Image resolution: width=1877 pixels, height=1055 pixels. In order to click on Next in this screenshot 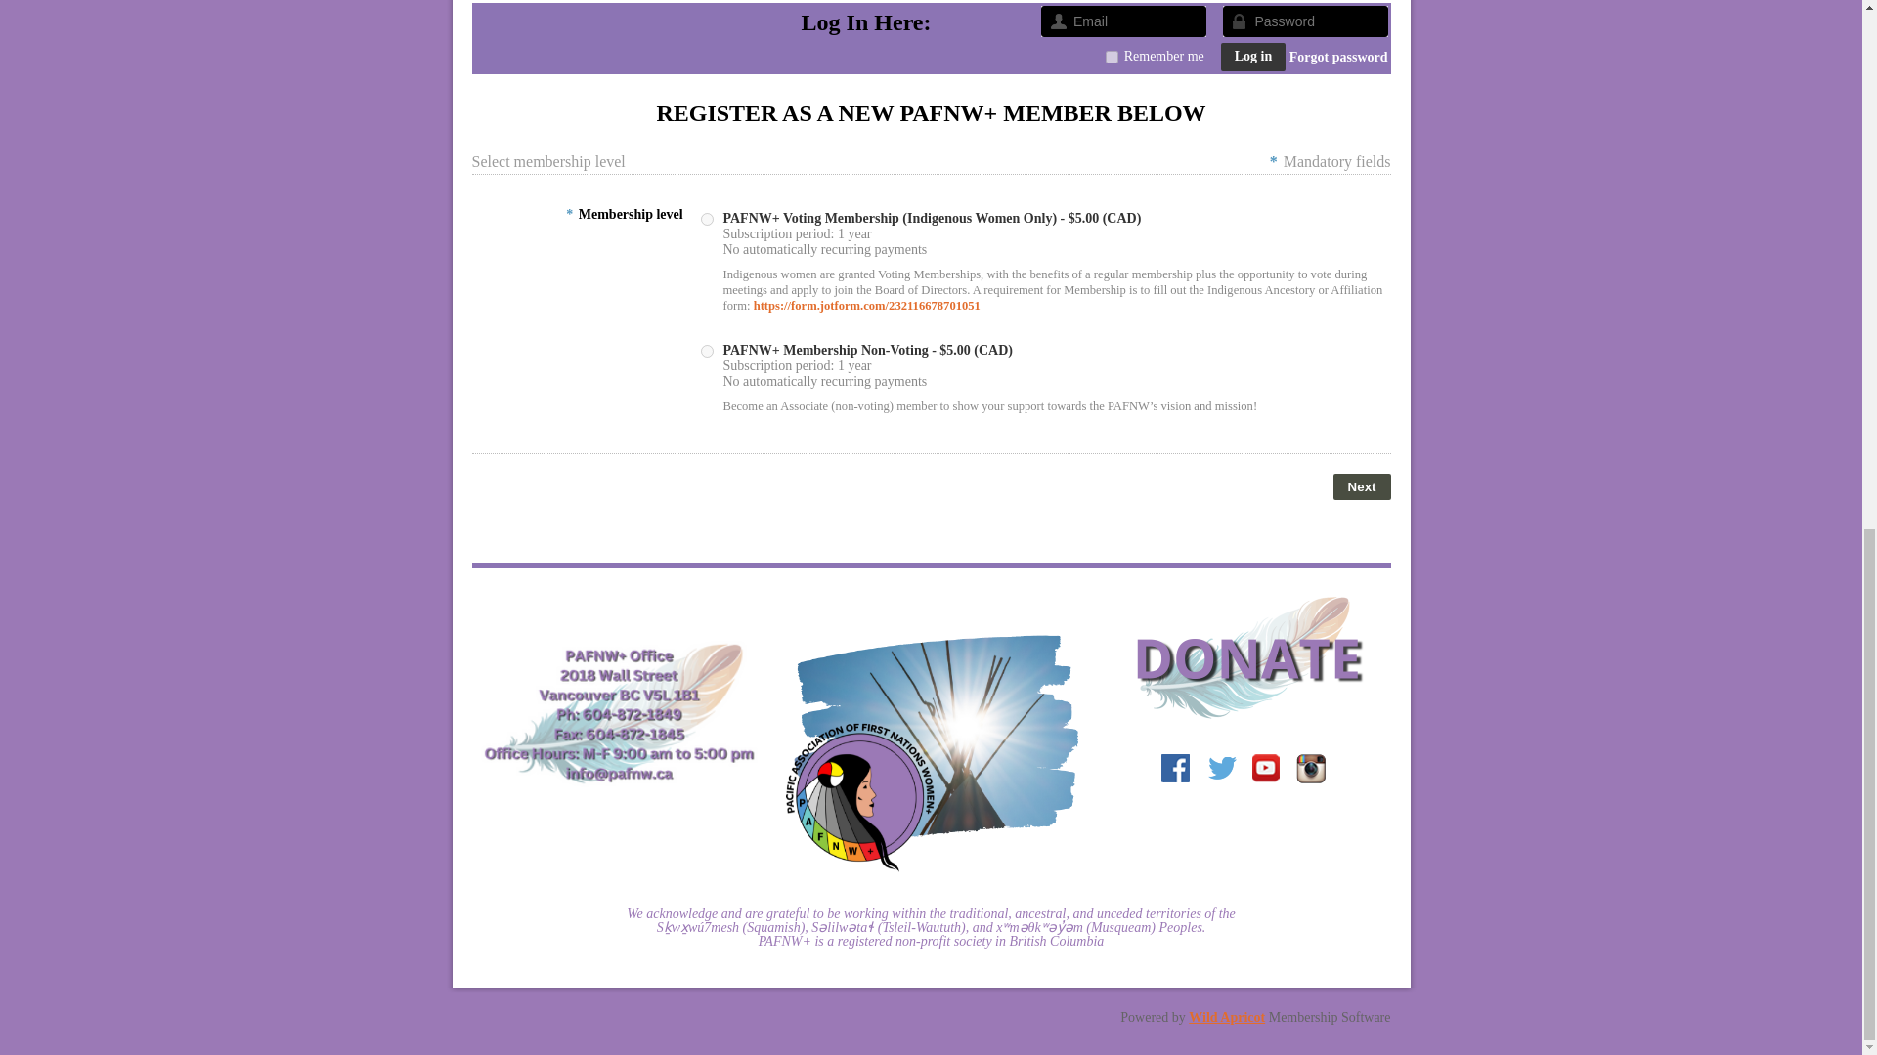, I will do `click(1361, 486)`.